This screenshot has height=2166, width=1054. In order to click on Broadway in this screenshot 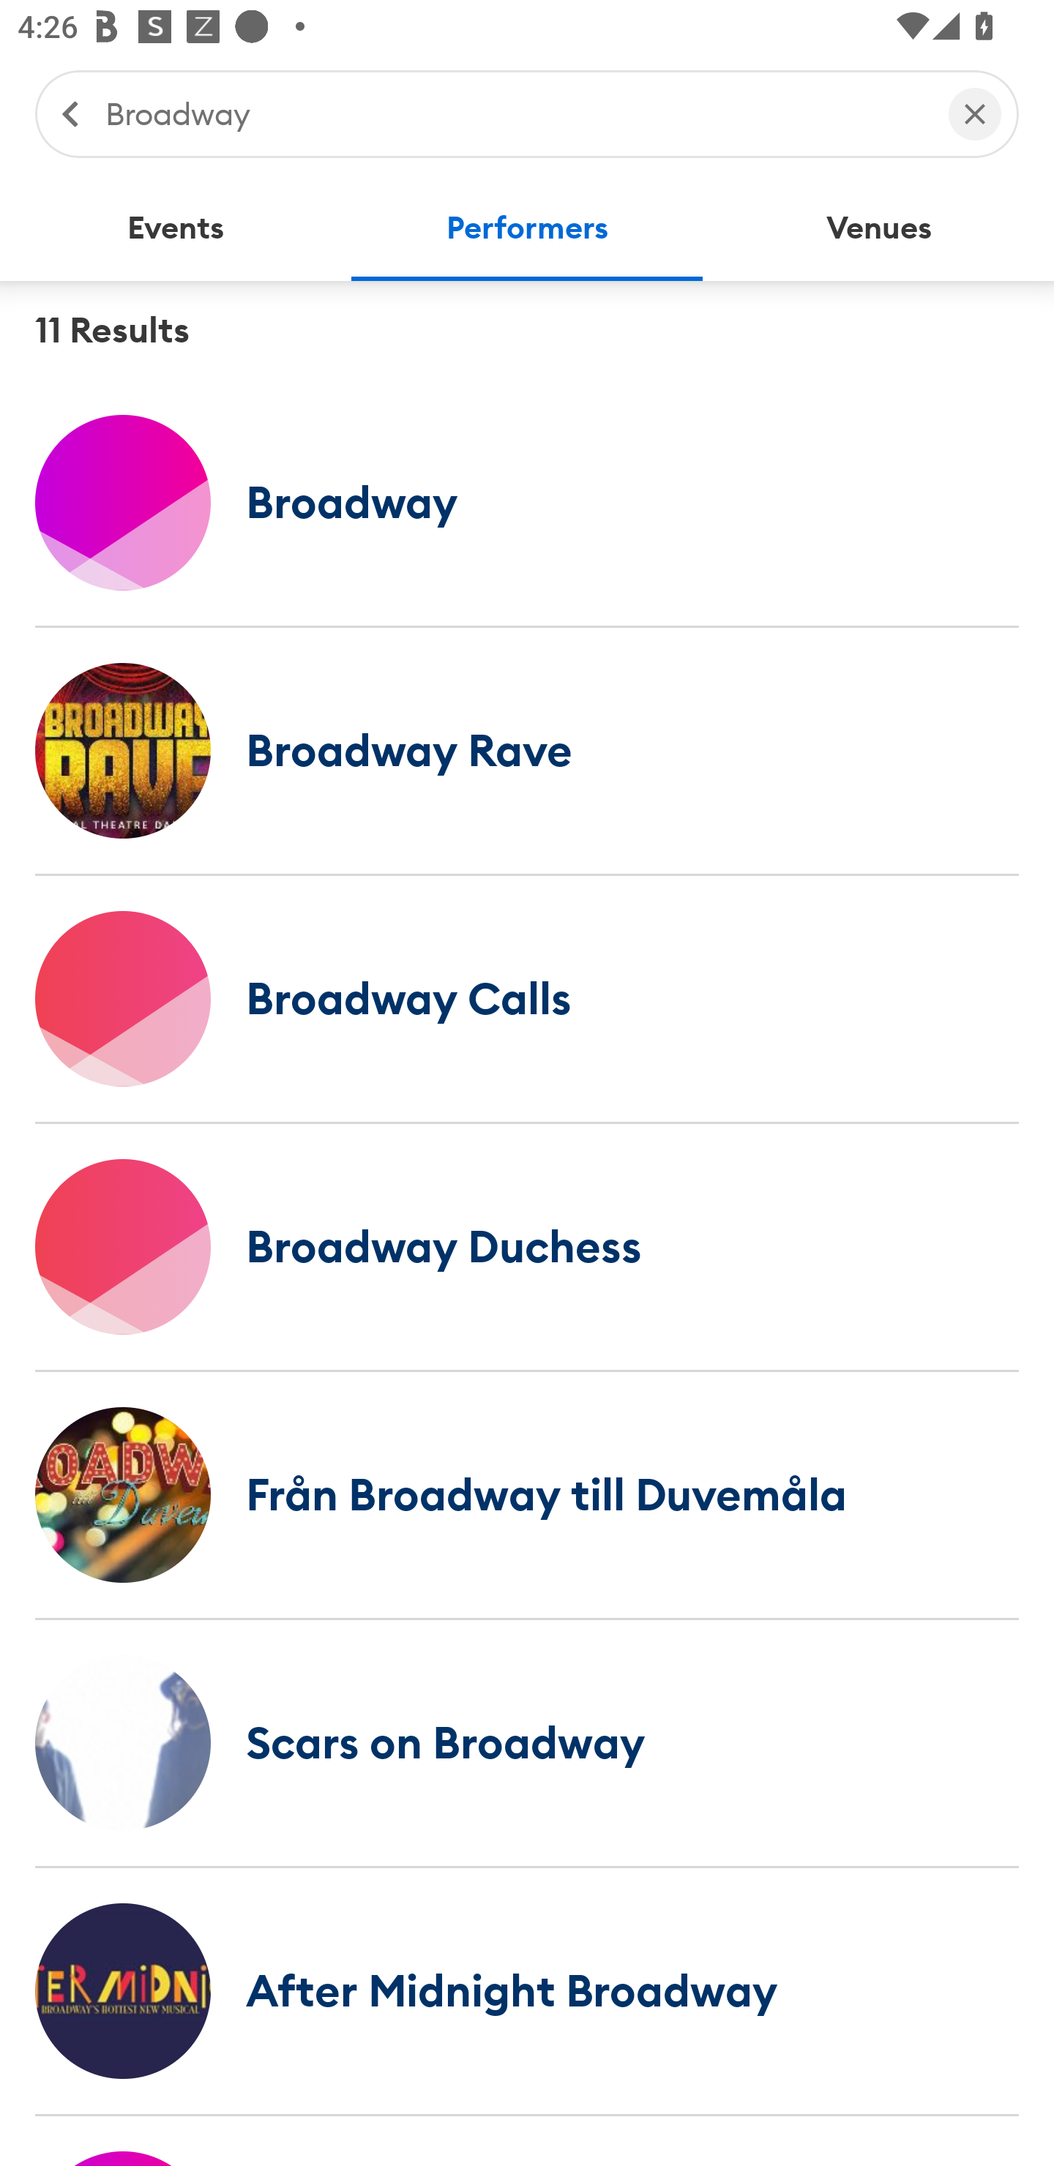, I will do `click(527, 502)`.